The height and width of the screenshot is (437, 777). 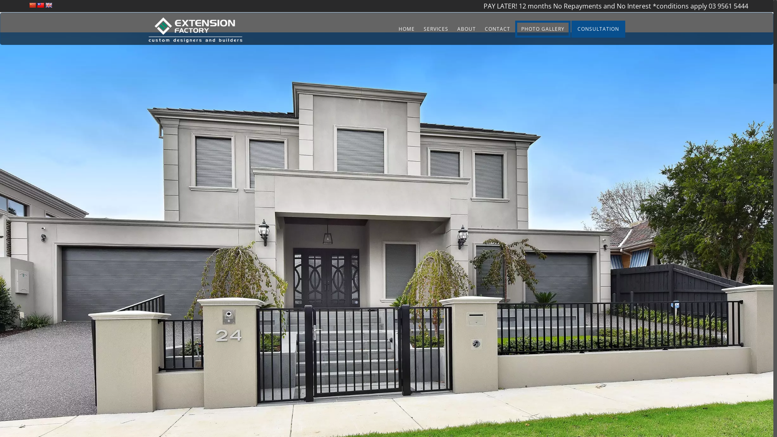 What do you see at coordinates (40, 5) in the screenshot?
I see `Chinese (Traditional)` at bounding box center [40, 5].